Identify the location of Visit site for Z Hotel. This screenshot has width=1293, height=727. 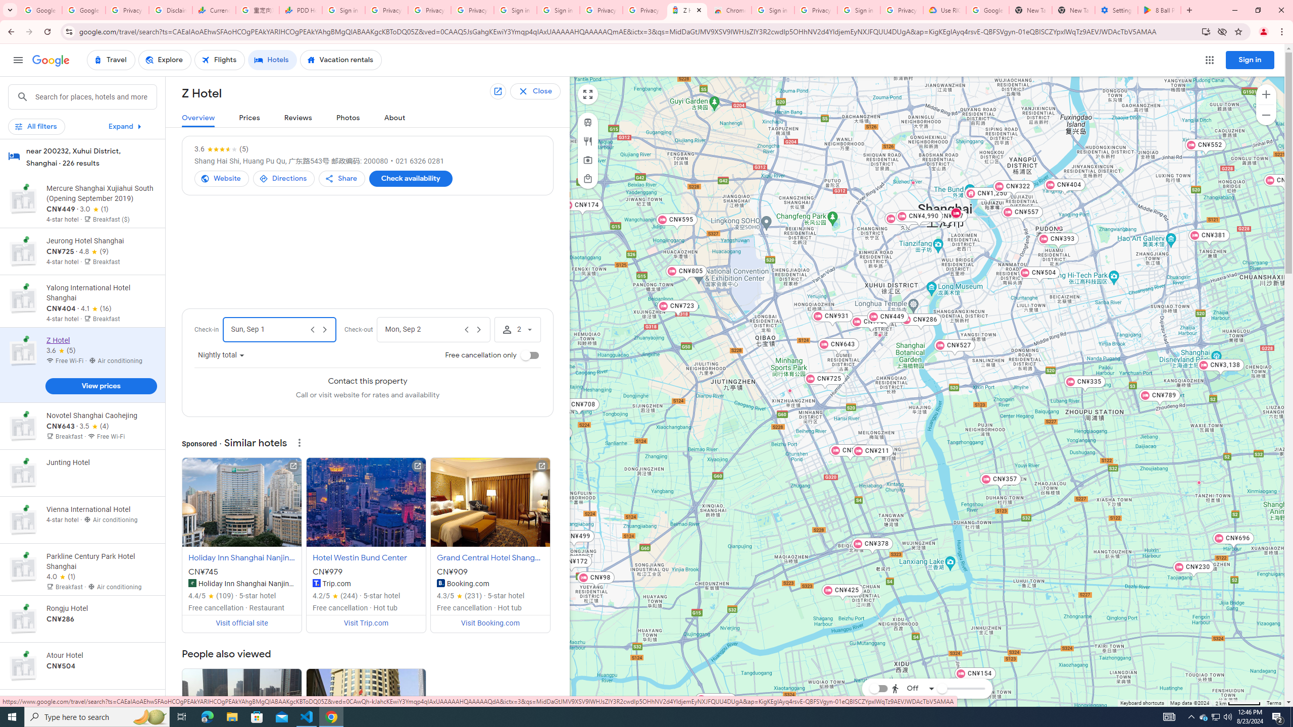
(222, 178).